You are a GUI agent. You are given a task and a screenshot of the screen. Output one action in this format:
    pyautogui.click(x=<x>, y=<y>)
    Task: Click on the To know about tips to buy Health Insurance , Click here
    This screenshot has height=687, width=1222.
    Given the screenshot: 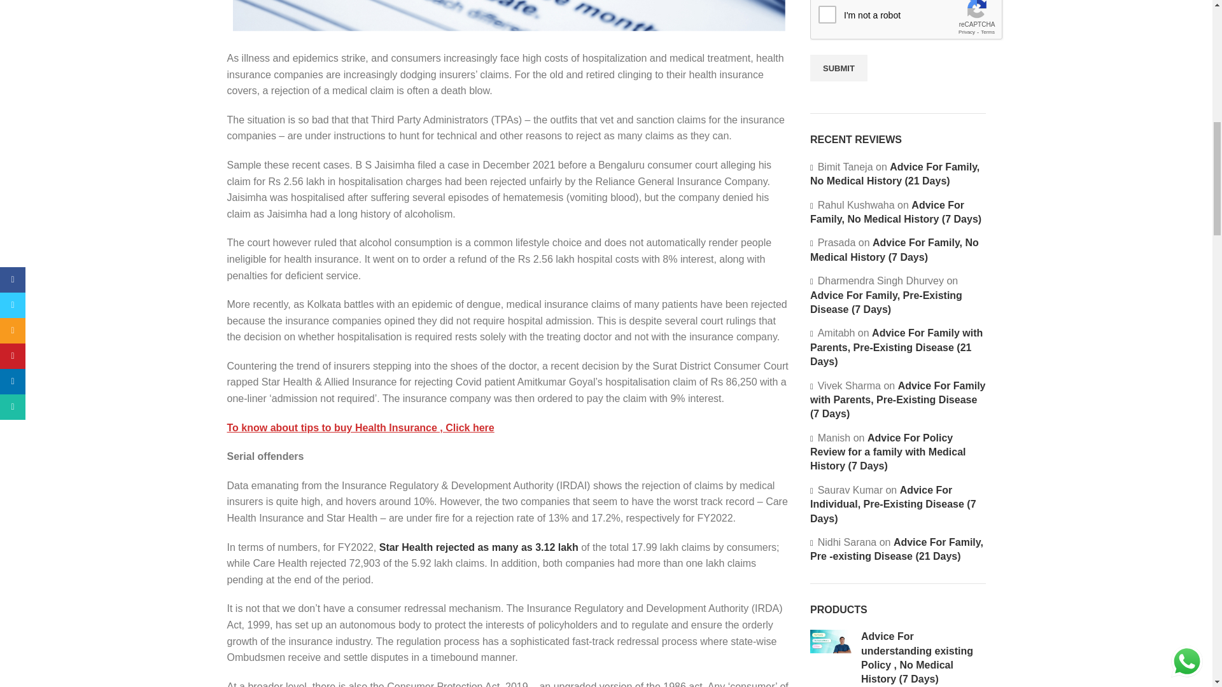 What is the action you would take?
    pyautogui.click(x=360, y=427)
    